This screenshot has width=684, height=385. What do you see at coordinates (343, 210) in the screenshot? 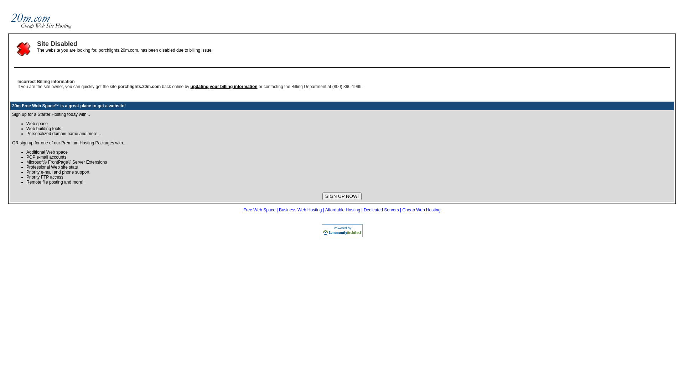
I see `Affordable Hosting` at bounding box center [343, 210].